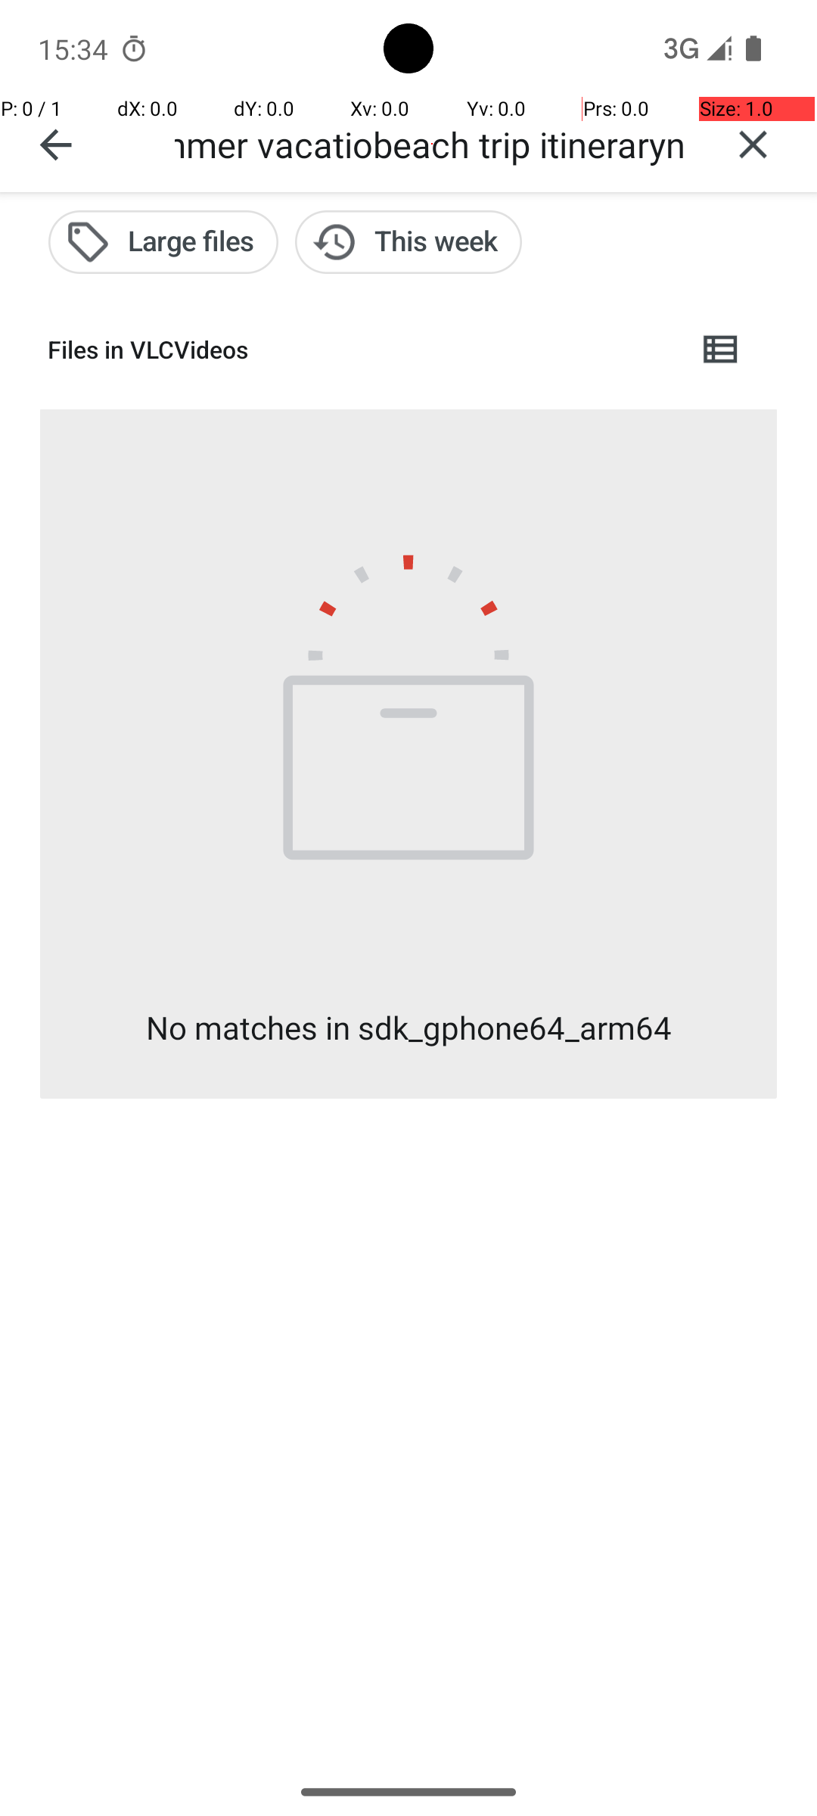 This screenshot has width=817, height=1816. What do you see at coordinates (408, 1028) in the screenshot?
I see `No matches in sdk_gphone64_arm64` at bounding box center [408, 1028].